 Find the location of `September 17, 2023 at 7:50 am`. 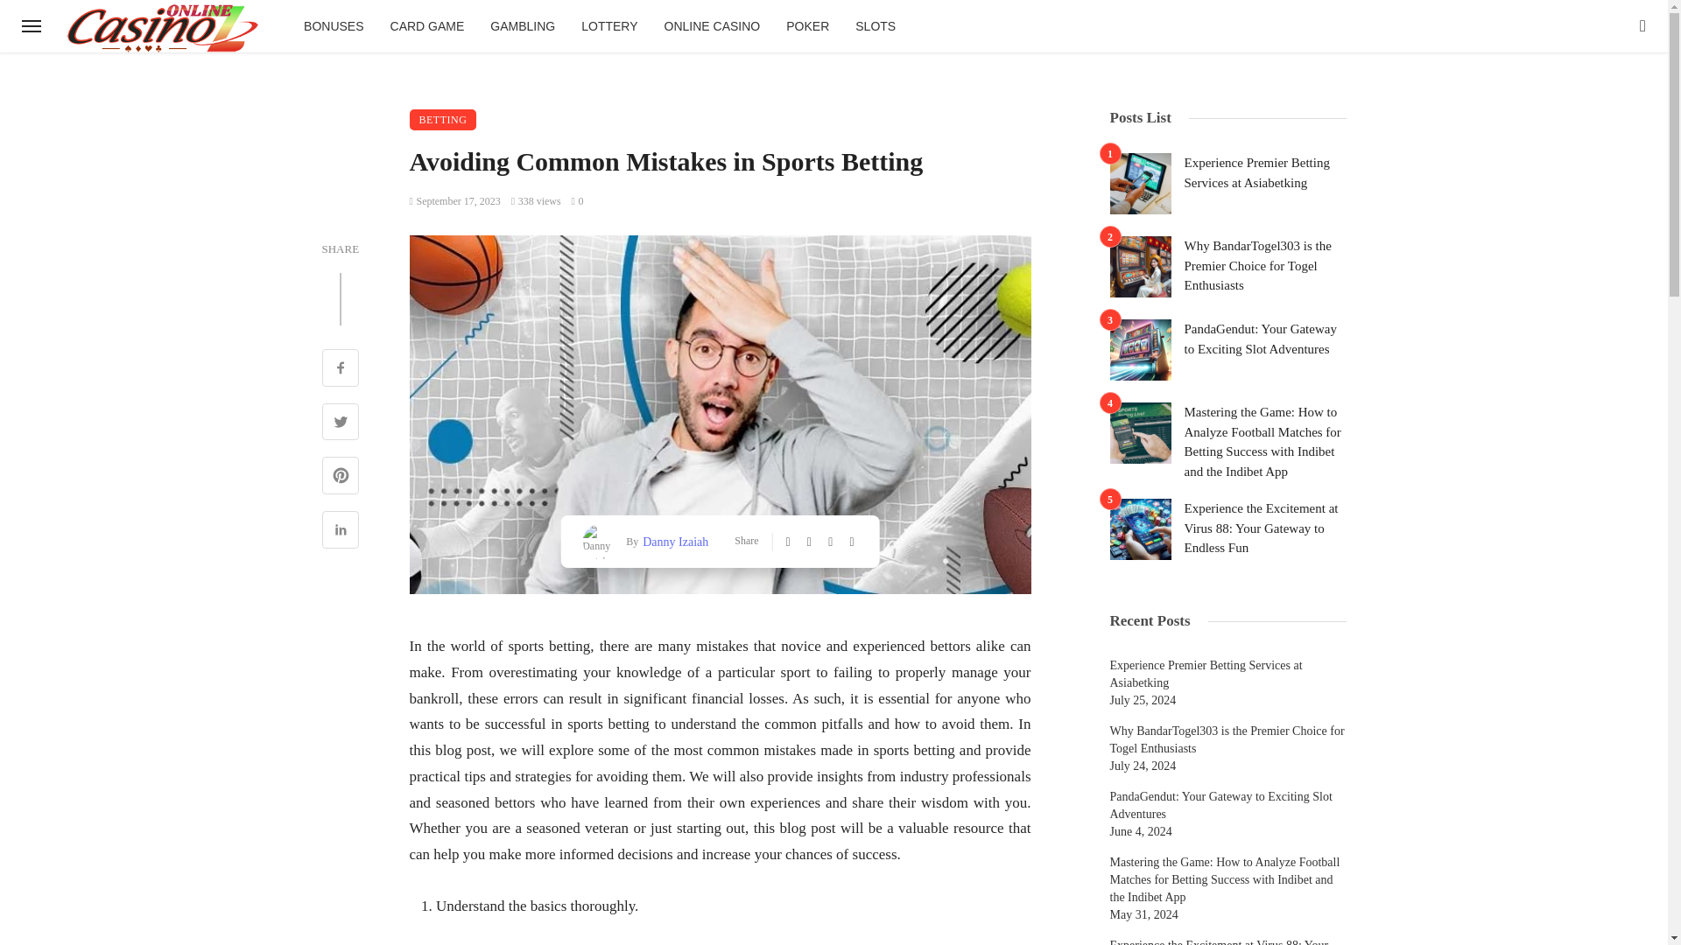

September 17, 2023 at 7:50 am is located at coordinates (455, 200).